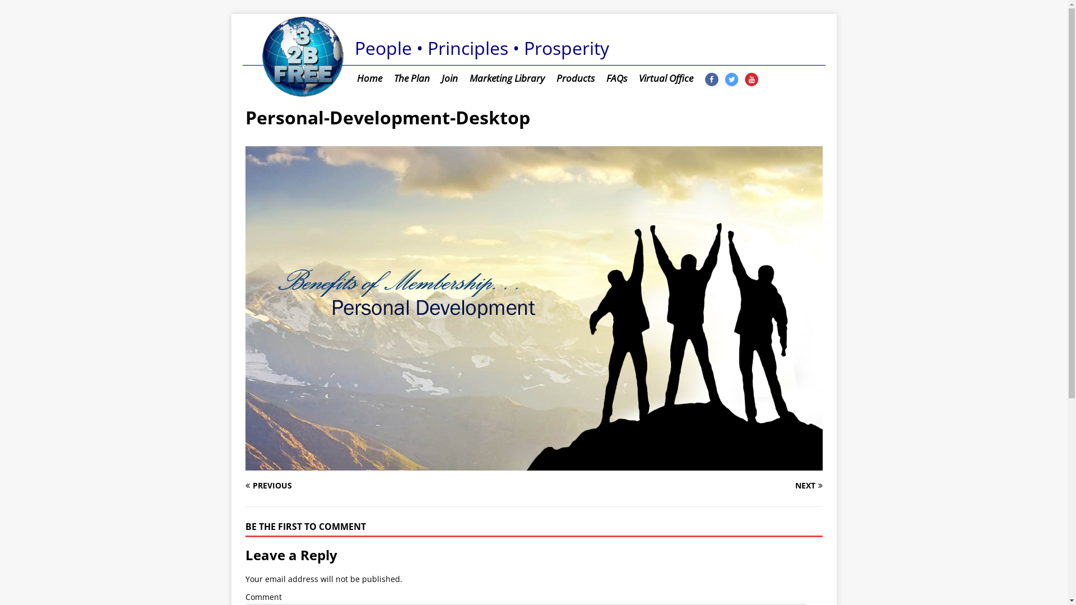  What do you see at coordinates (534, 464) in the screenshot?
I see `Personal-Development-Desktop` at bounding box center [534, 464].